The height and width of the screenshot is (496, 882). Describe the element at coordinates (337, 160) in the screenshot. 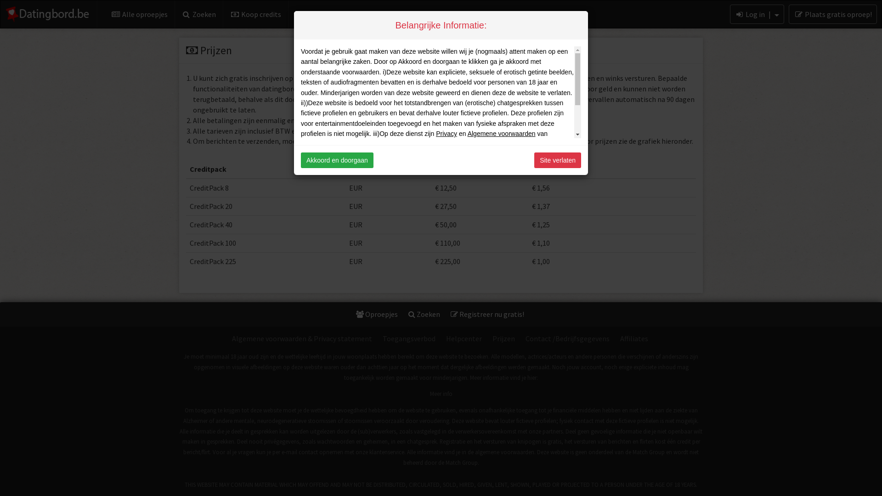

I see `Akkoord en doorgaan` at that location.